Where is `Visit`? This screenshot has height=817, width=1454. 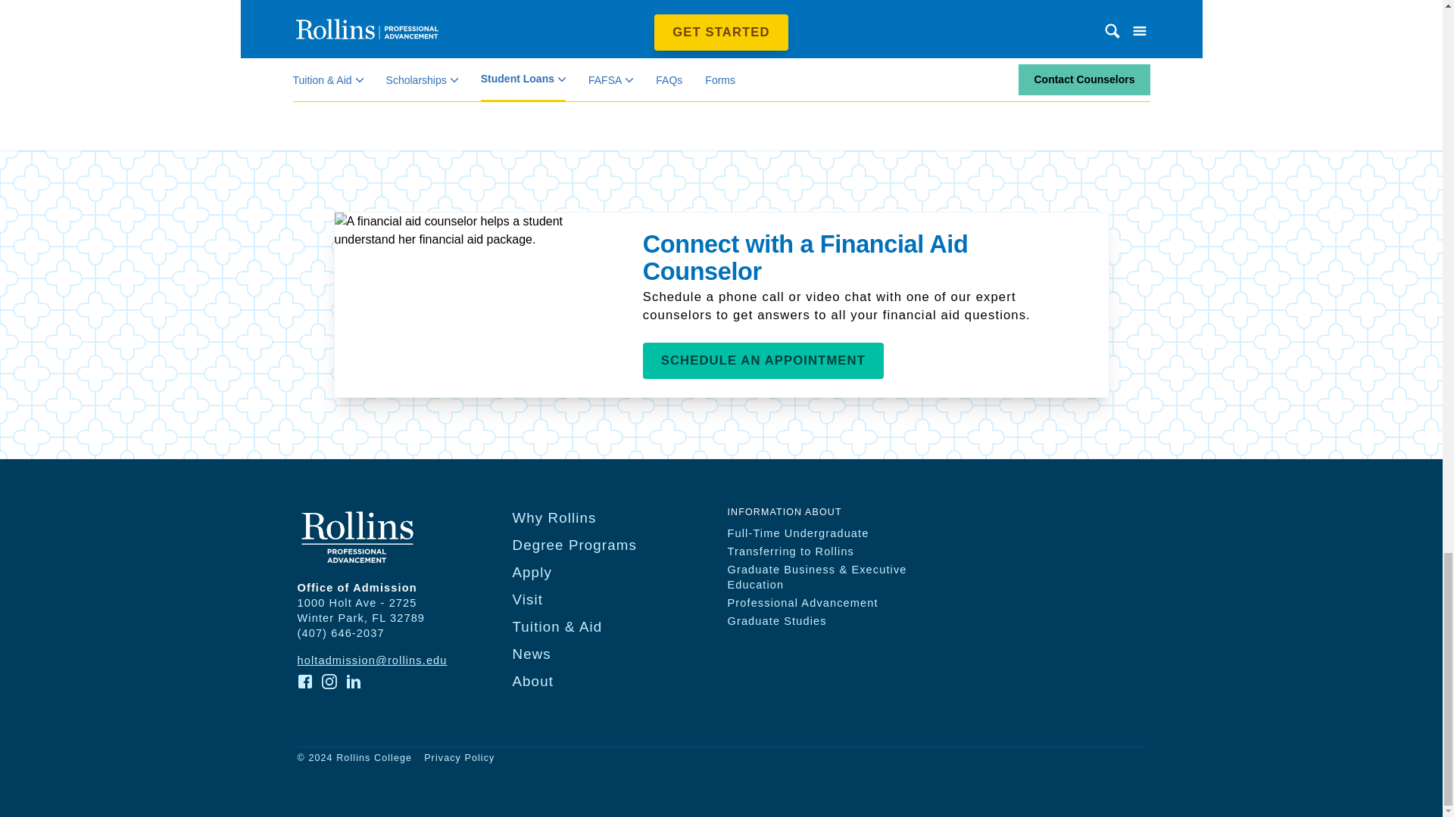 Visit is located at coordinates (527, 599).